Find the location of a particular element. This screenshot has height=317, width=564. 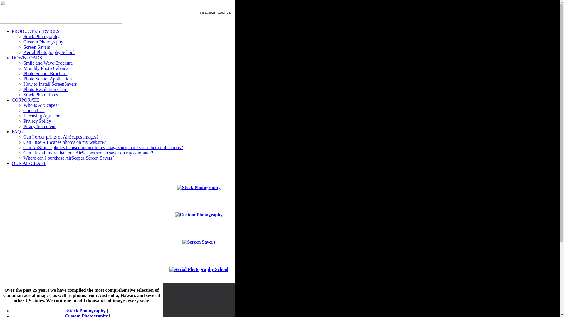

FAQs is located at coordinates (17, 131).